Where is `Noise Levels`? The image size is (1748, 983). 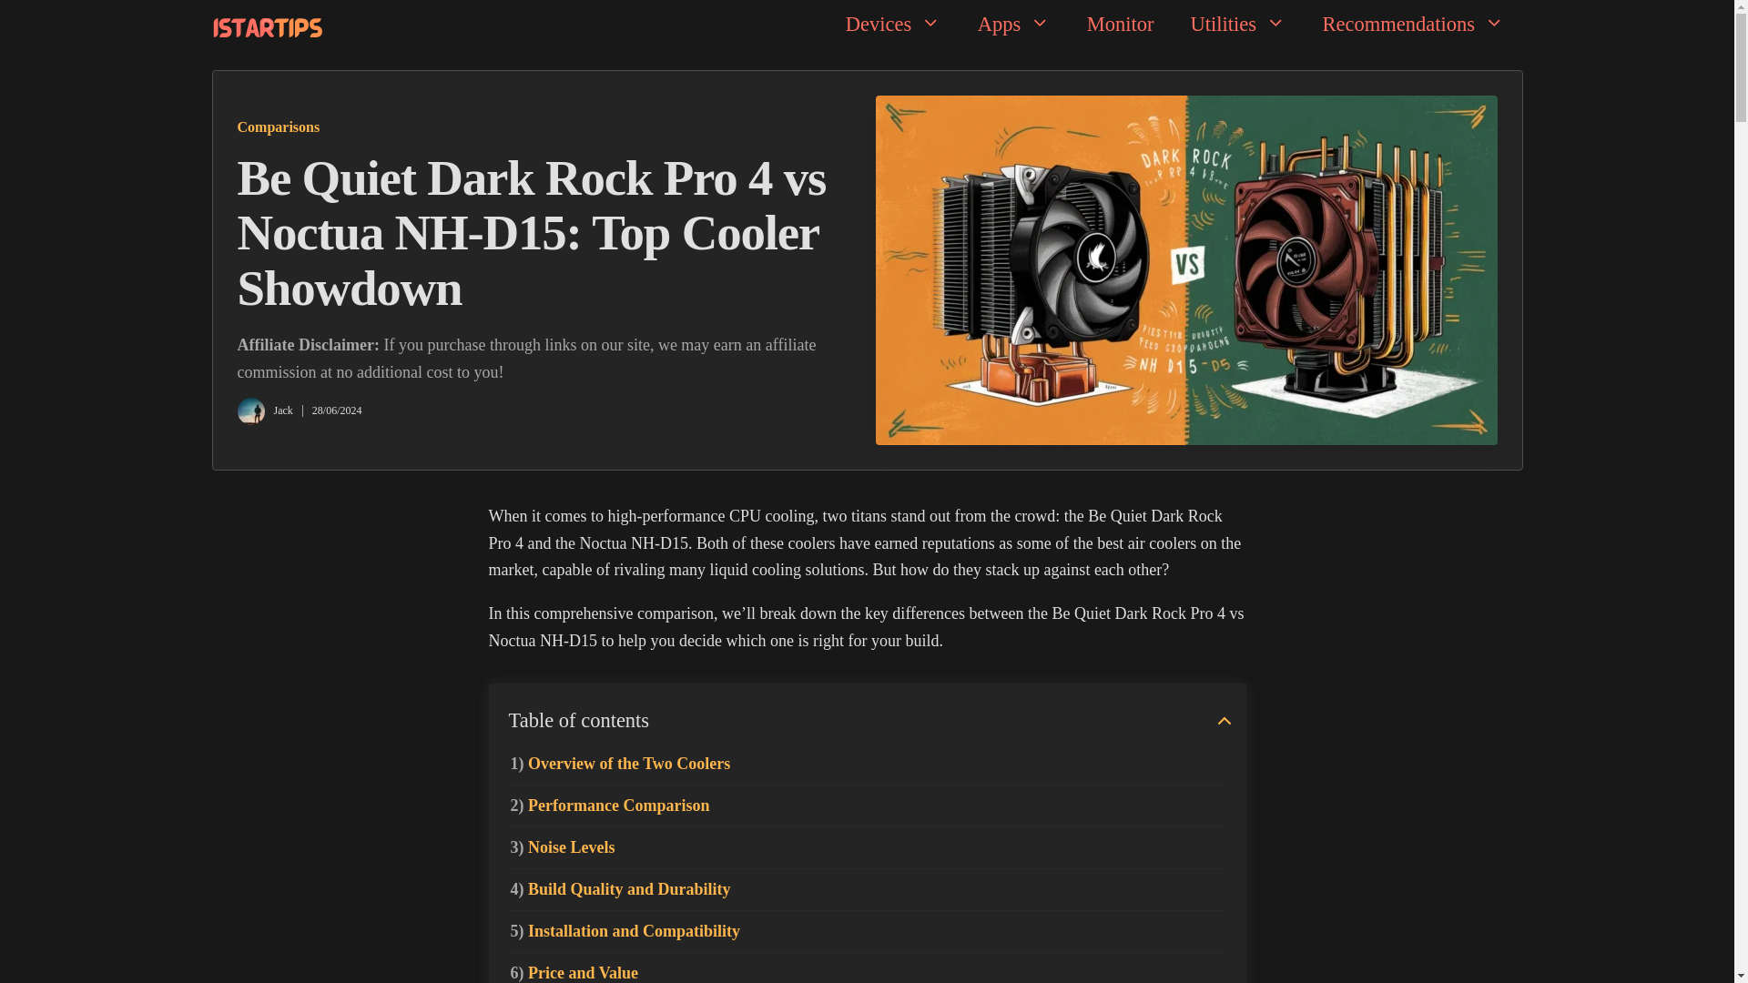
Noise Levels is located at coordinates (563, 847).